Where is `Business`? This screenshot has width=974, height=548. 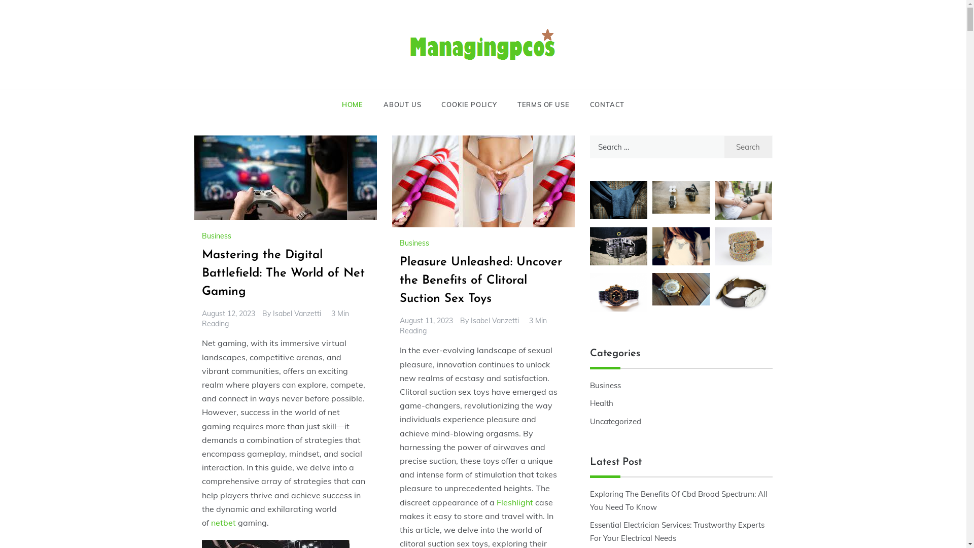
Business is located at coordinates (218, 236).